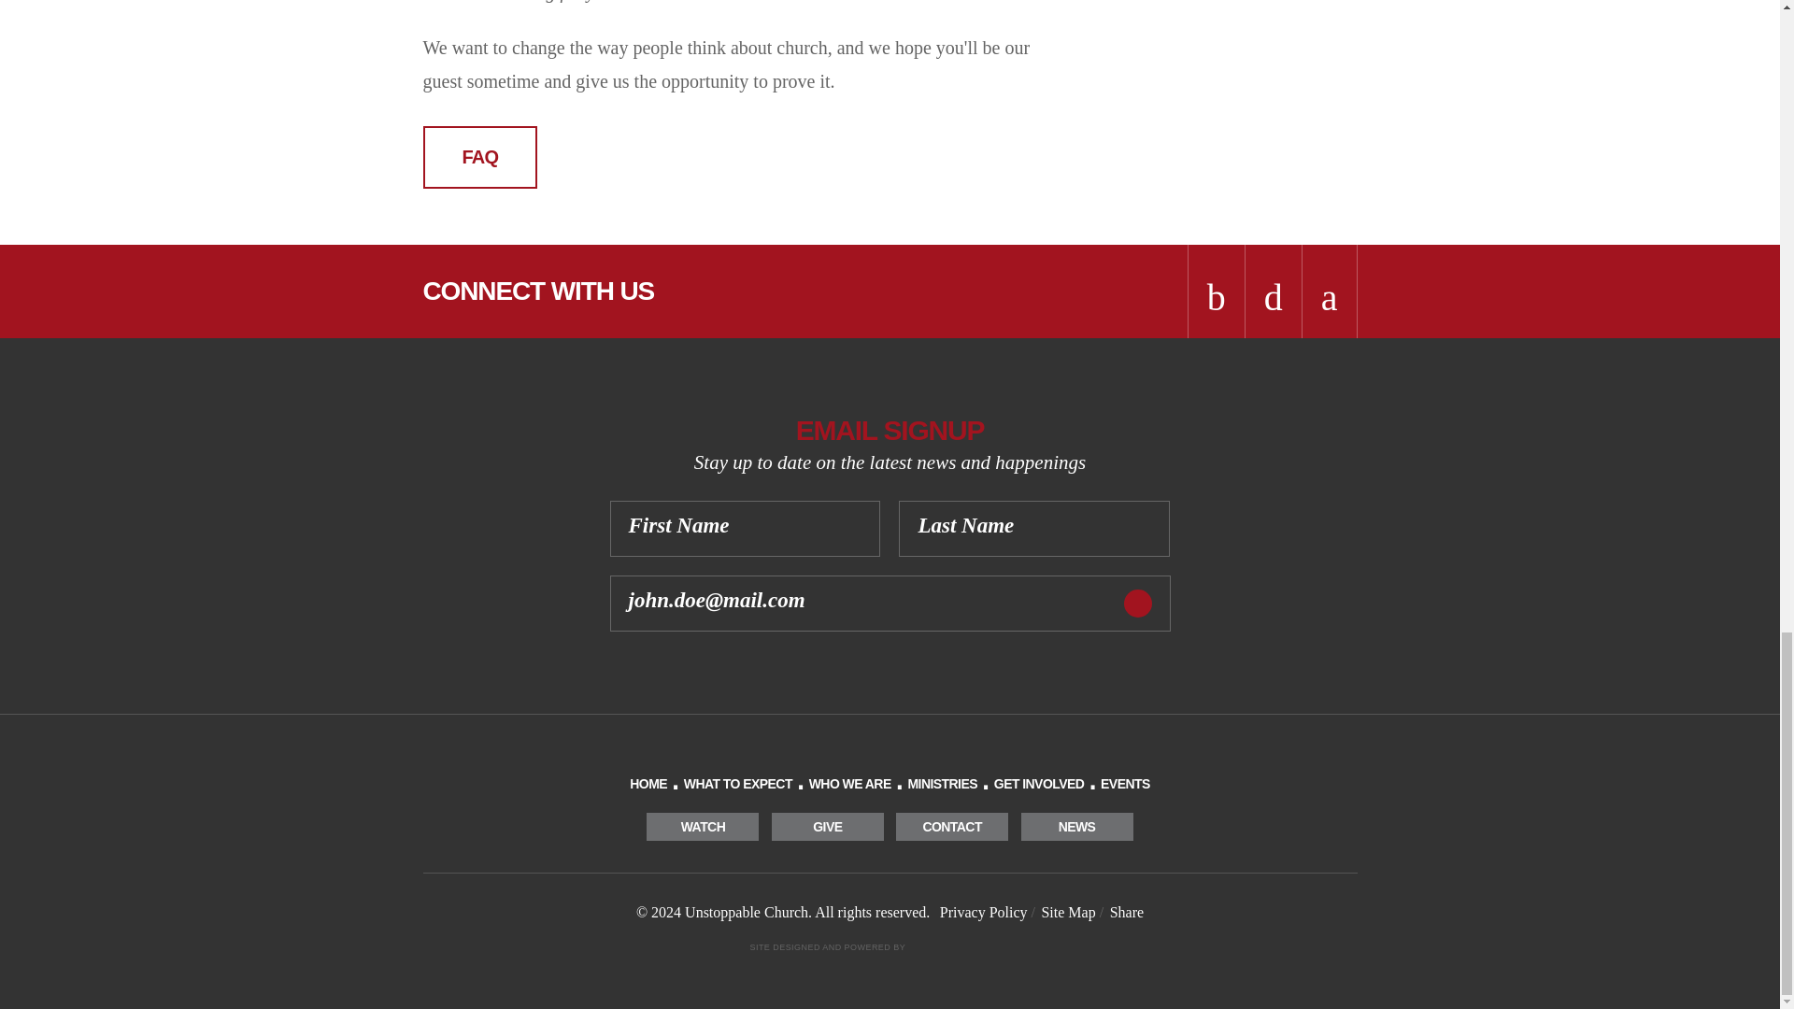 The image size is (1794, 1009). Describe the element at coordinates (942, 783) in the screenshot. I see `MINISTRIES` at that location.